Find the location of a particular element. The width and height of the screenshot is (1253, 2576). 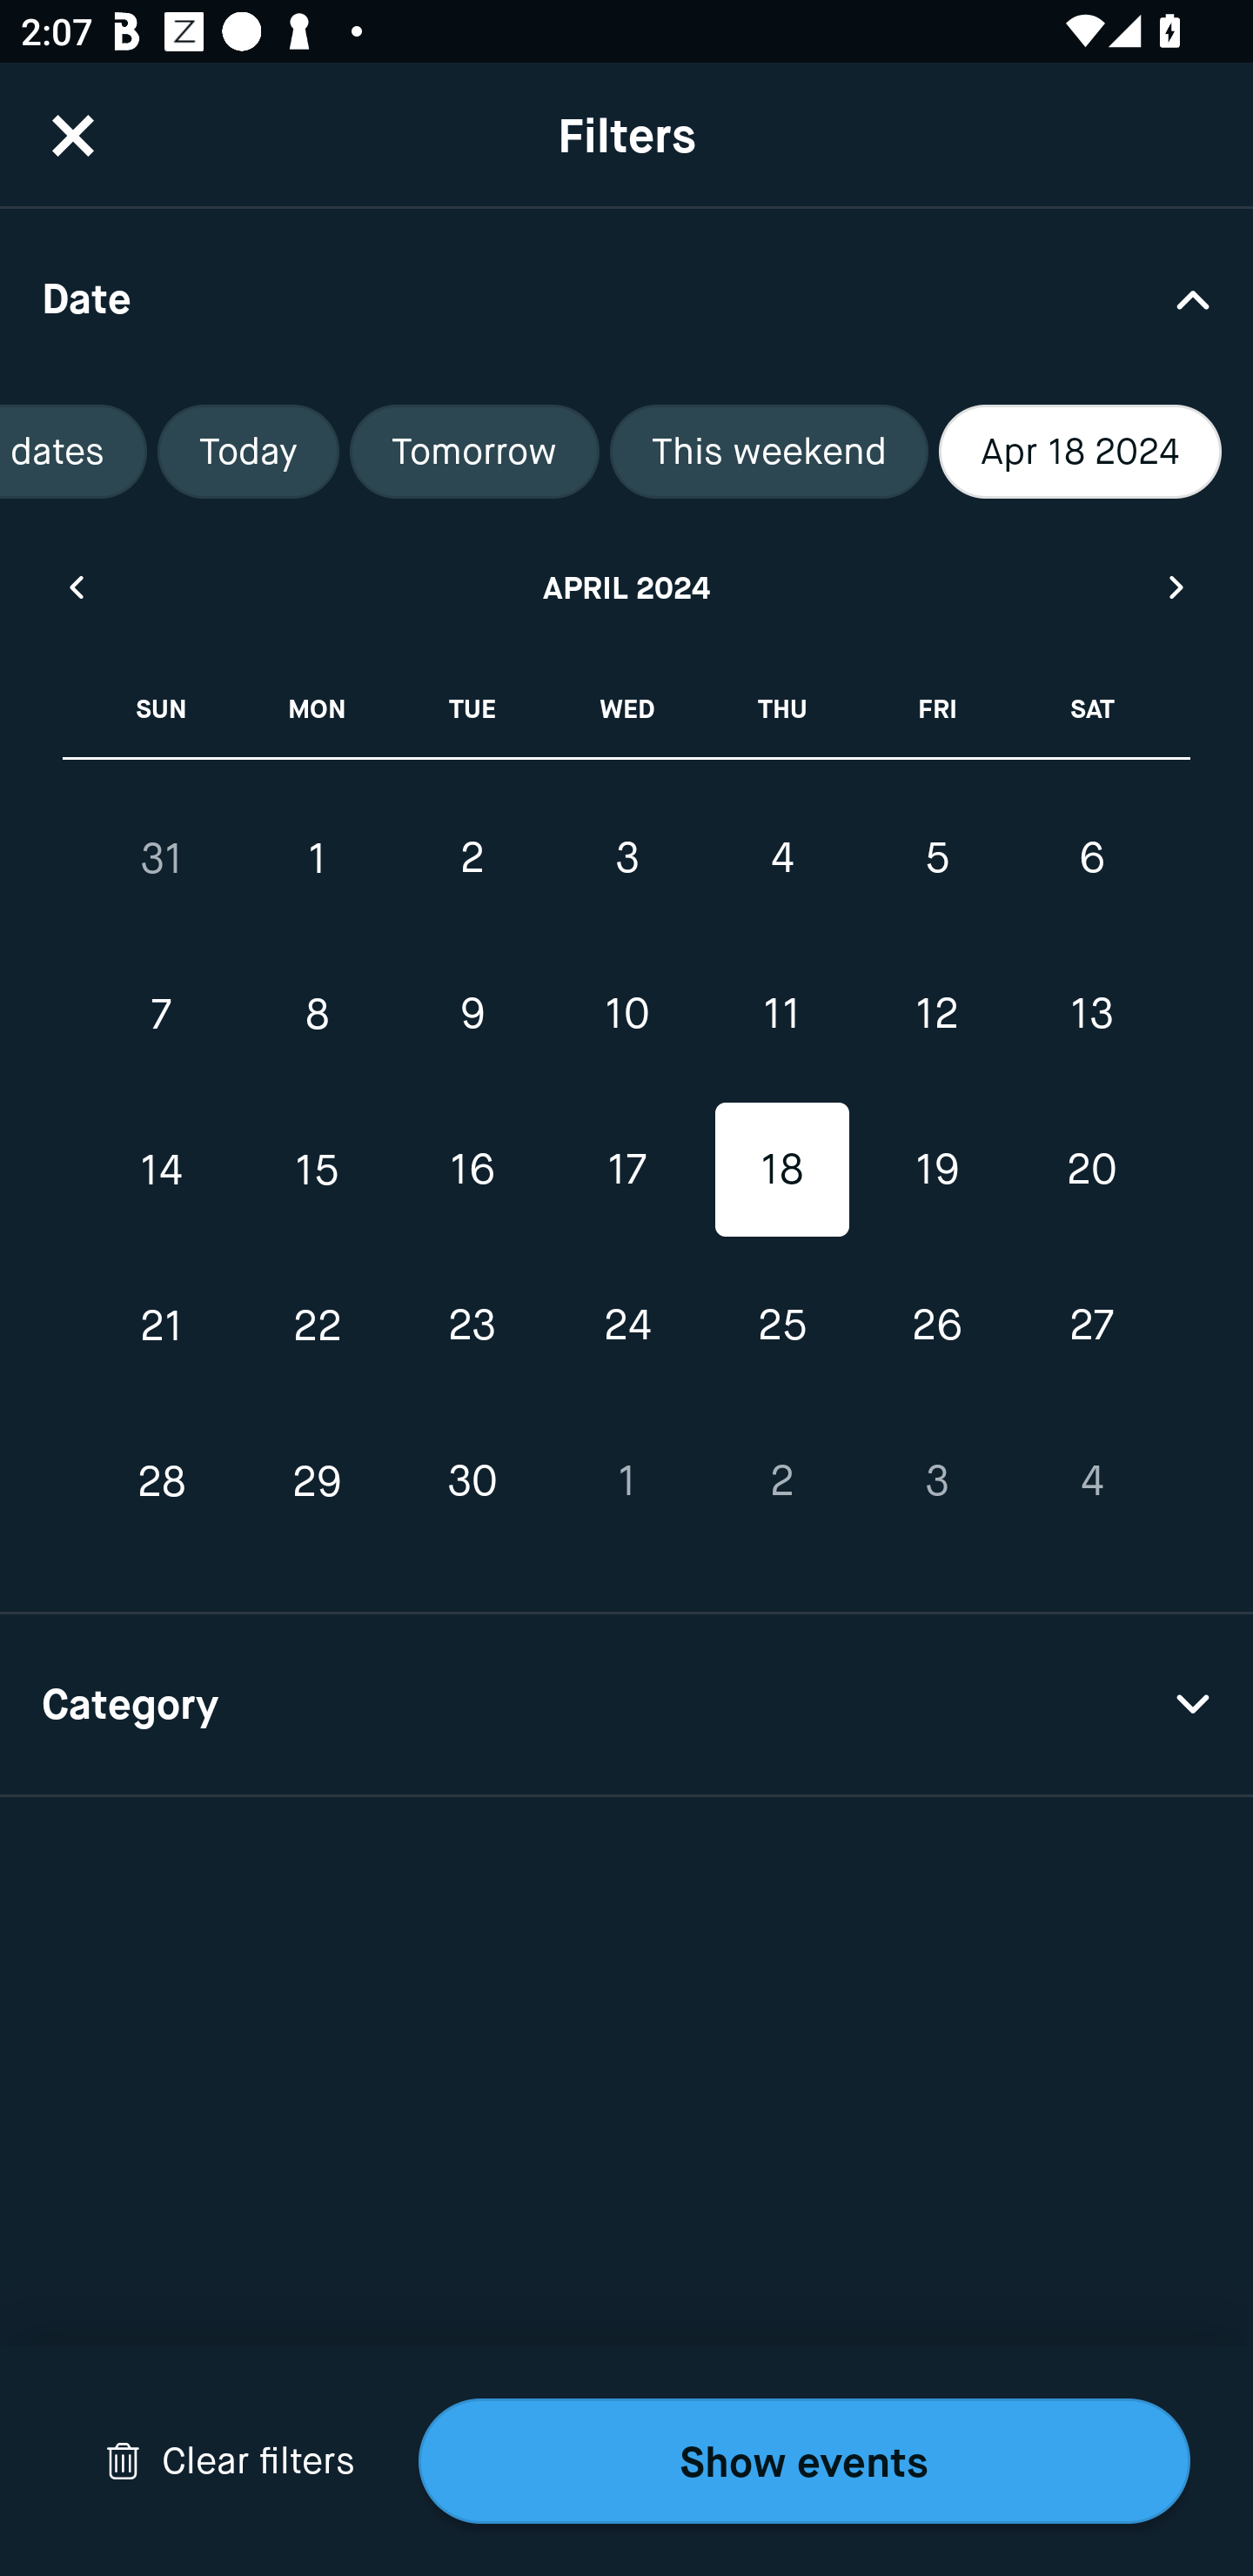

13 is located at coordinates (1091, 1015).